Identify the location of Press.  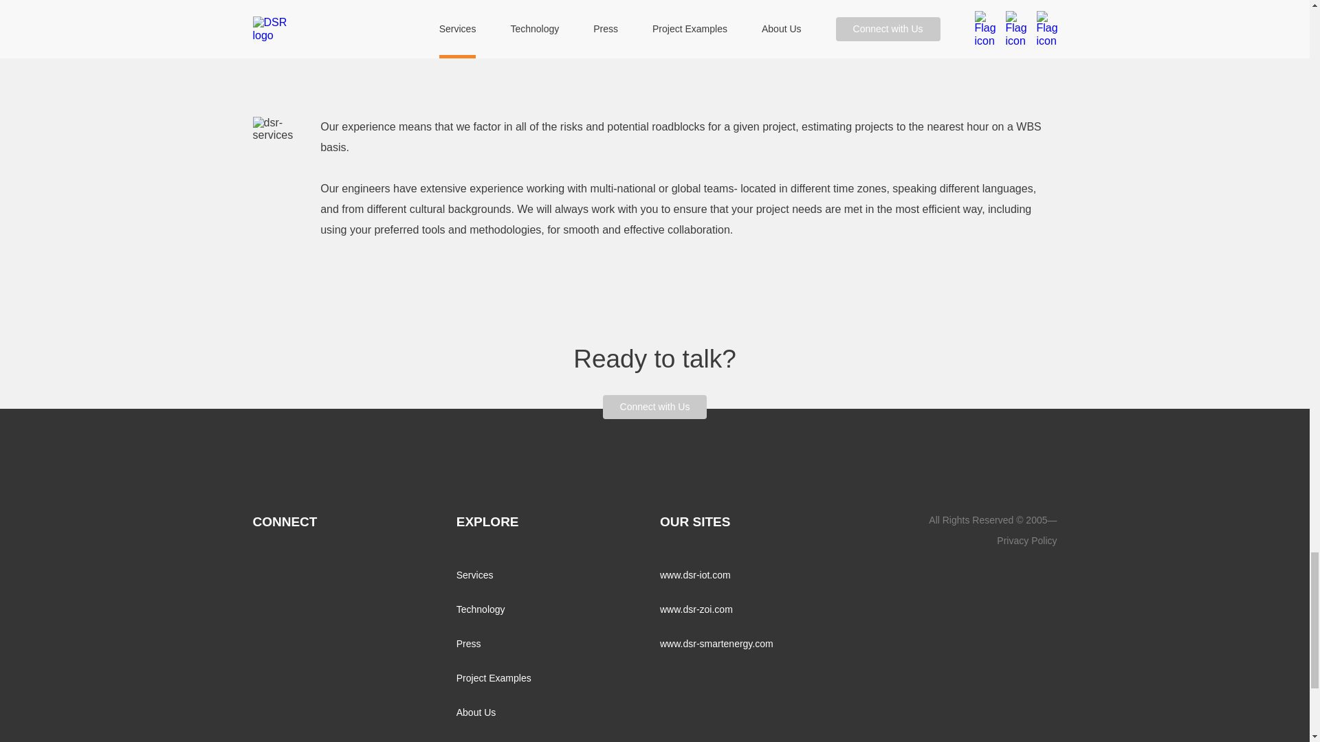
(469, 643).